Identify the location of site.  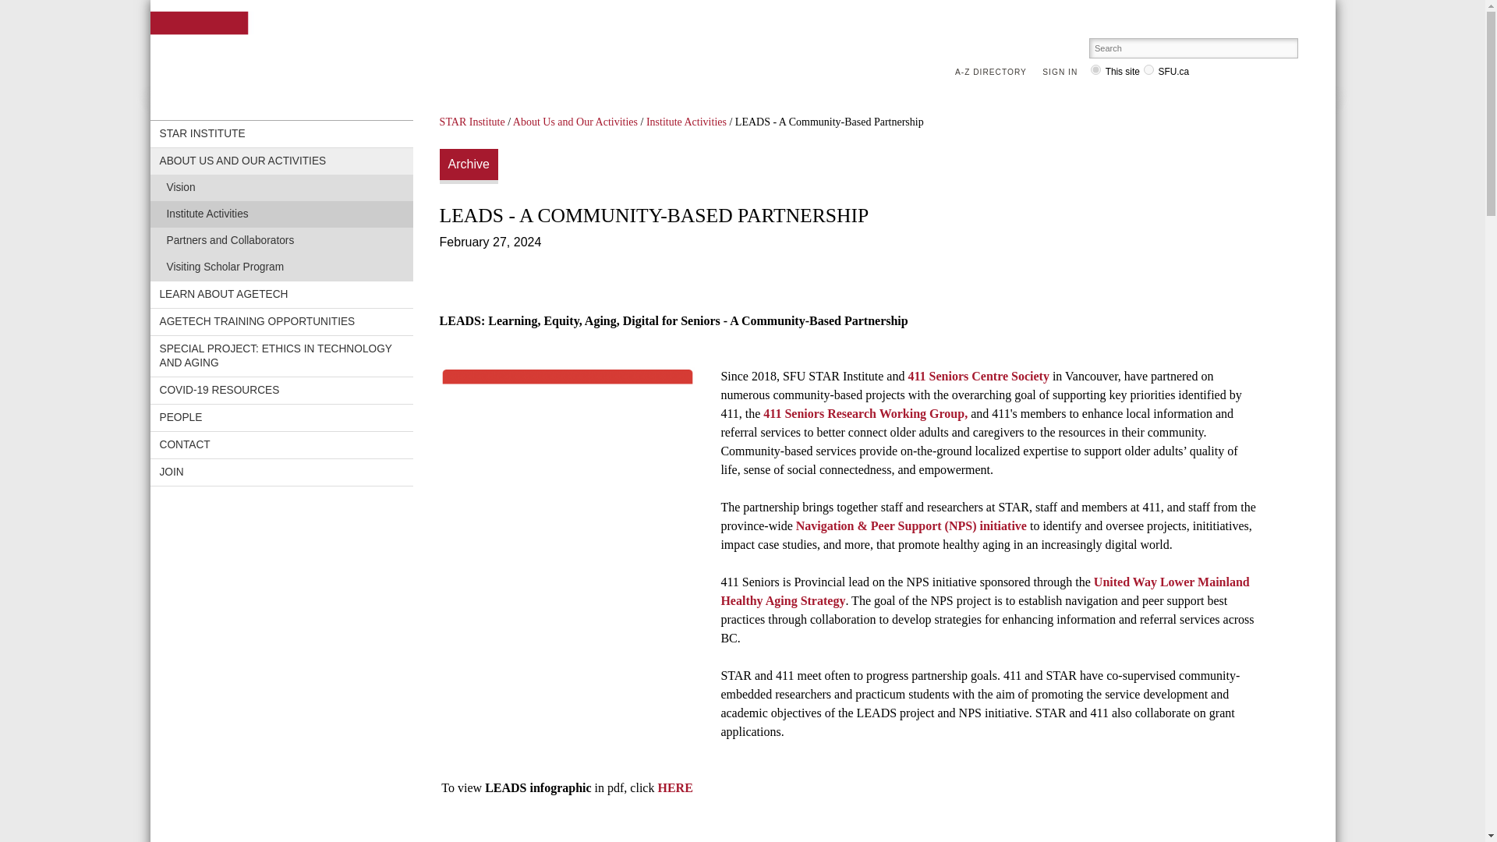
(1095, 70).